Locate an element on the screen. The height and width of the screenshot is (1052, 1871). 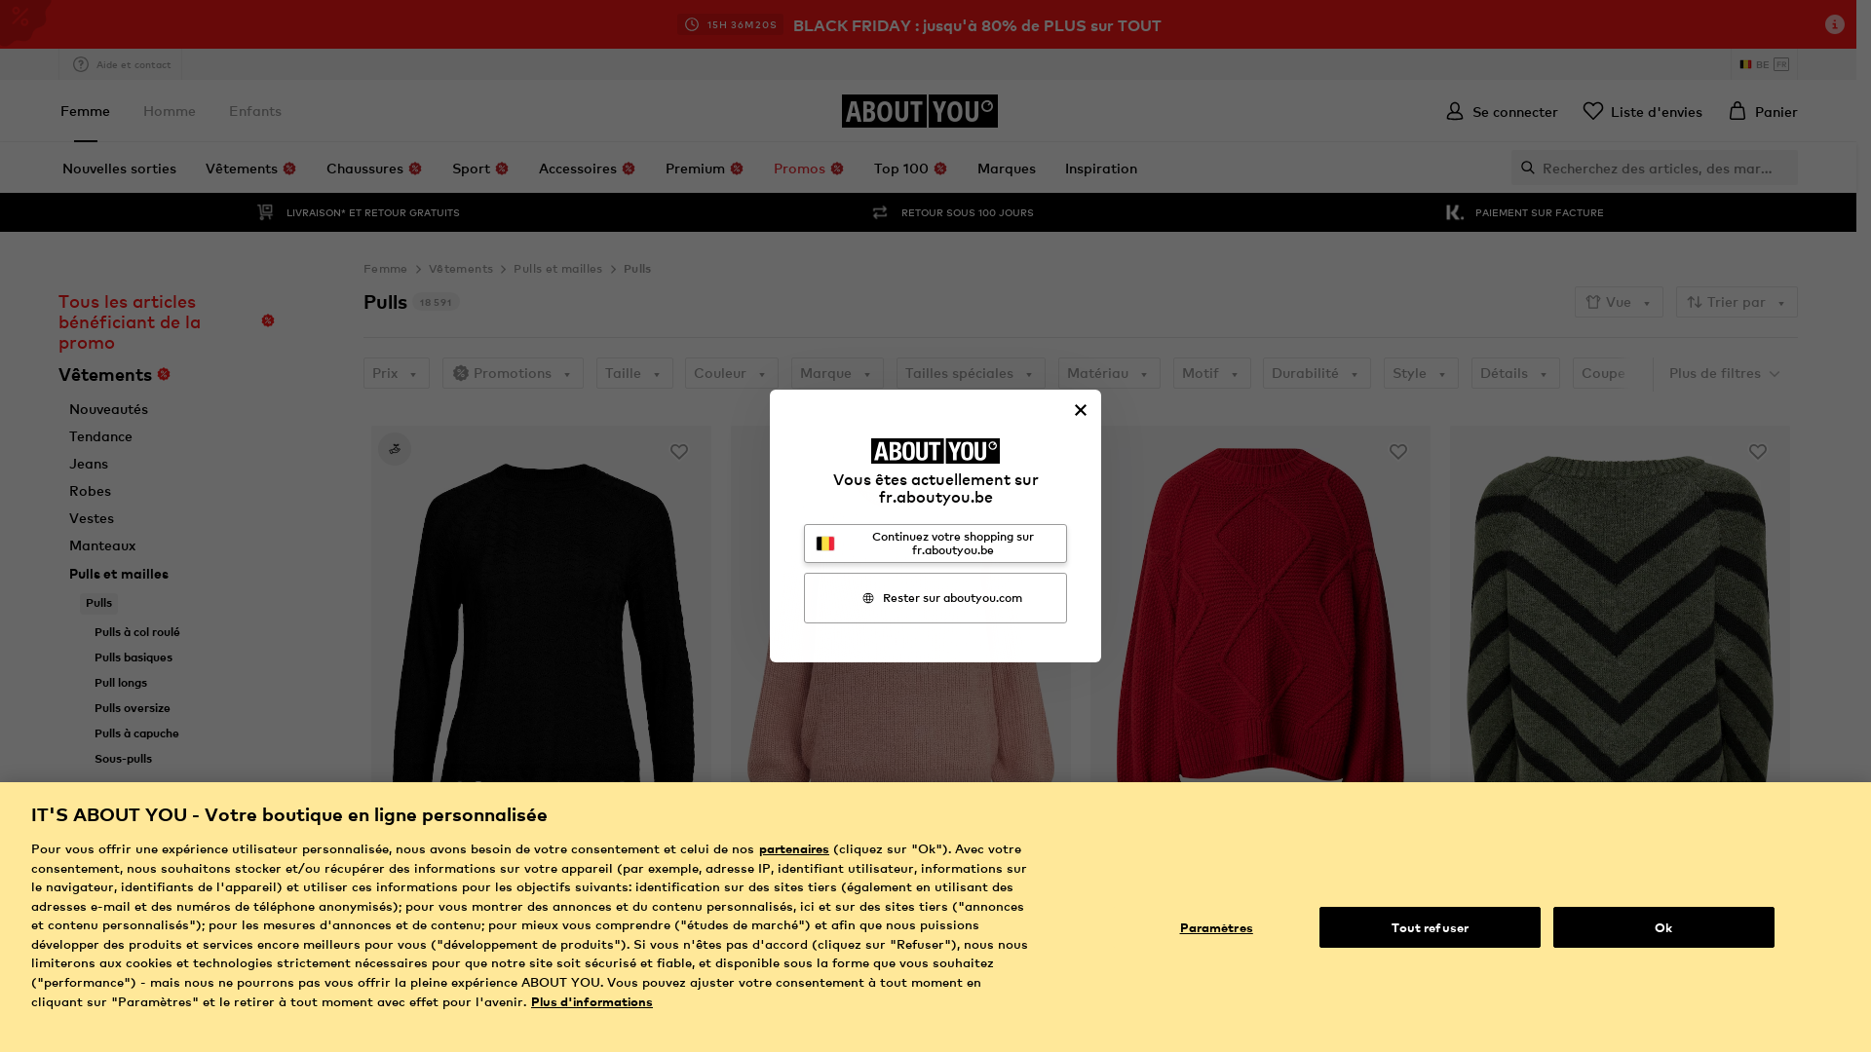
Se connecter is located at coordinates (1501, 111).